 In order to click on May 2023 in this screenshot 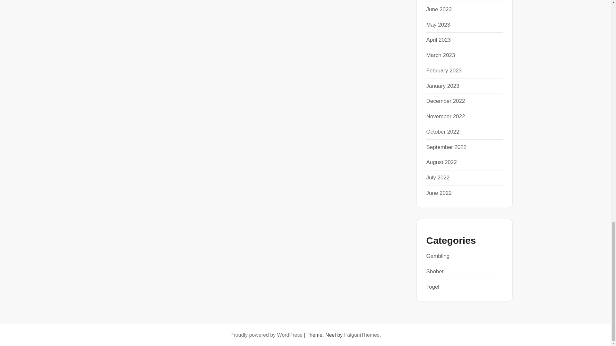, I will do `click(438, 25)`.